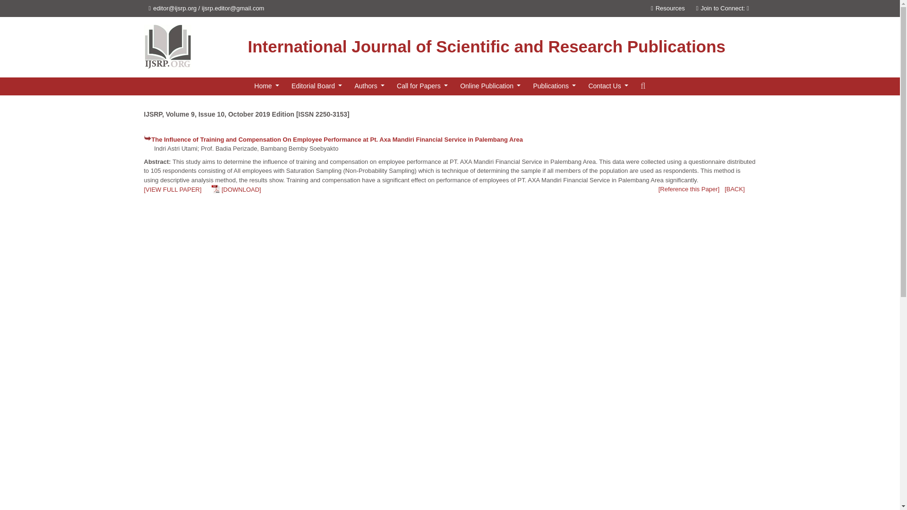 Image resolution: width=907 pixels, height=510 pixels. I want to click on Call for Papers, so click(422, 86).